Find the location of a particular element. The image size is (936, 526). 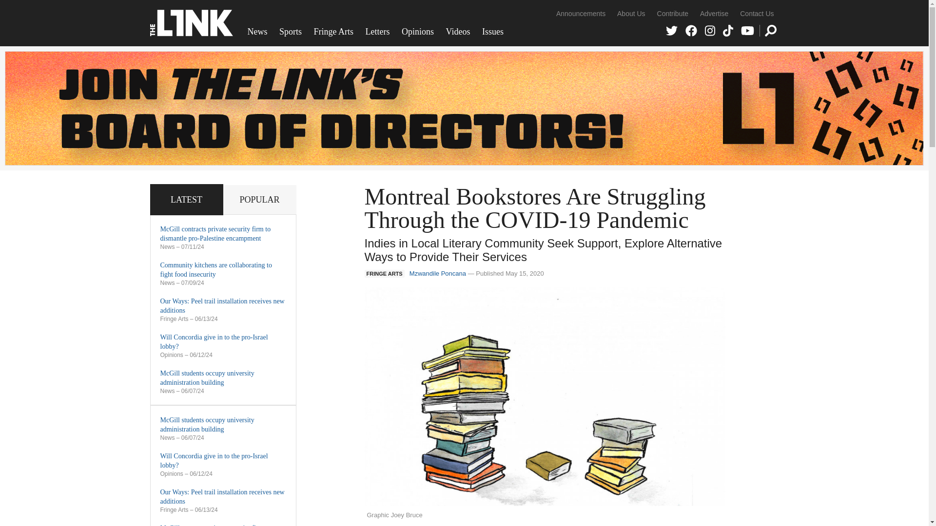

Videos is located at coordinates (458, 32).